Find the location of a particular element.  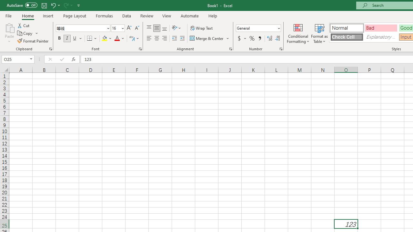

Decrease Indent is located at coordinates (174, 39).